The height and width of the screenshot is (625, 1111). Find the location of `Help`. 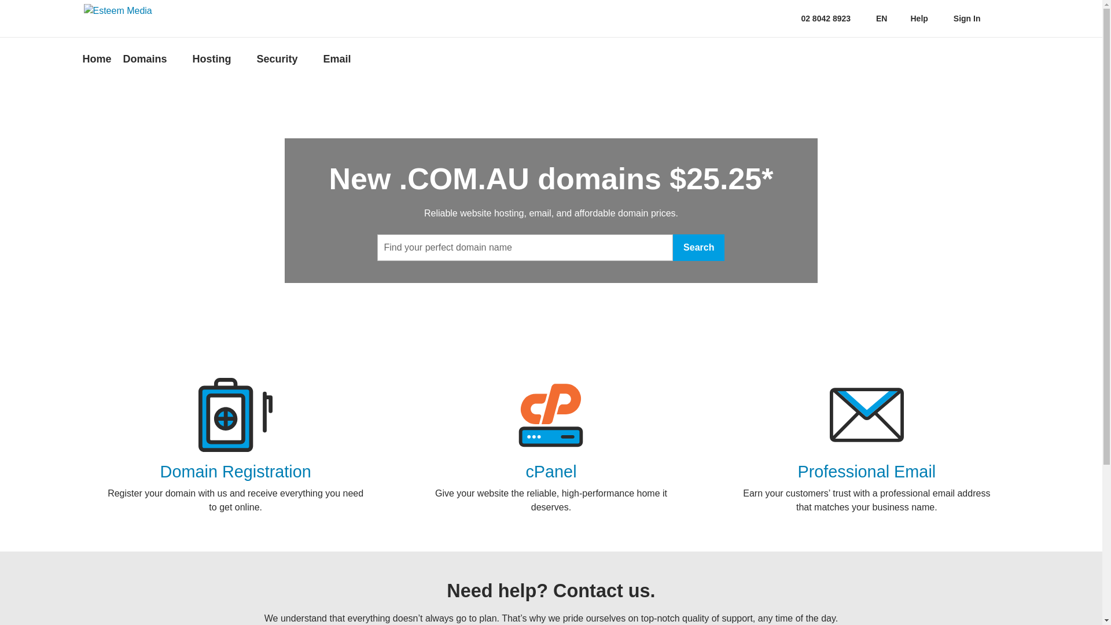

Help is located at coordinates (919, 19).